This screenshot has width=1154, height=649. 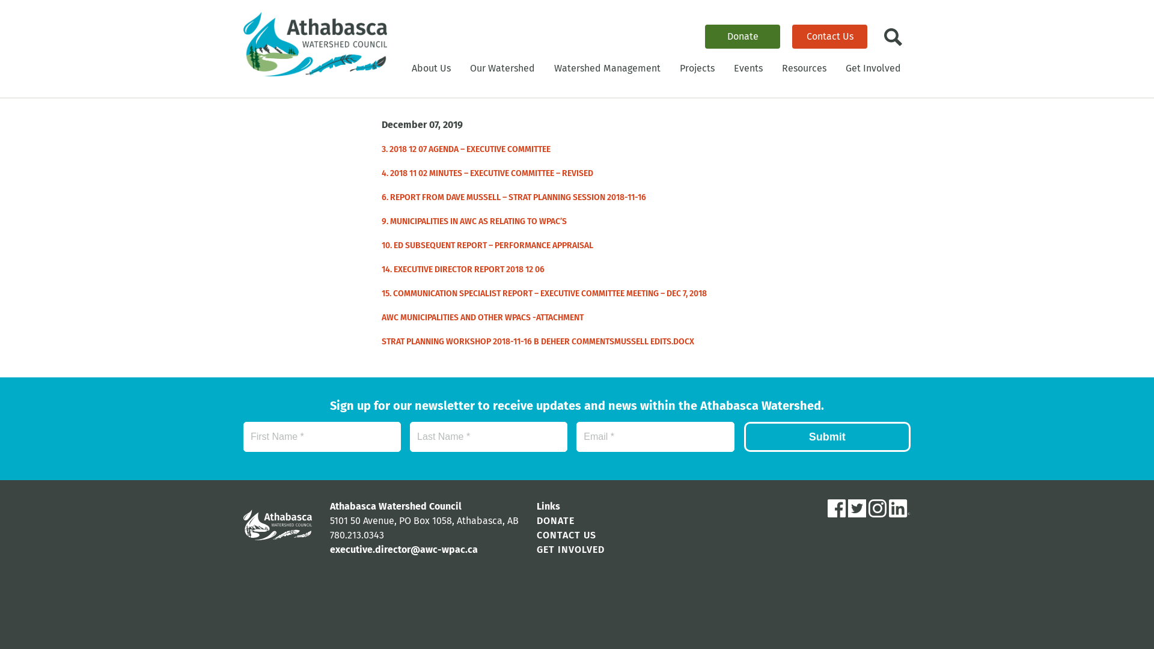 I want to click on Submit, so click(x=828, y=437).